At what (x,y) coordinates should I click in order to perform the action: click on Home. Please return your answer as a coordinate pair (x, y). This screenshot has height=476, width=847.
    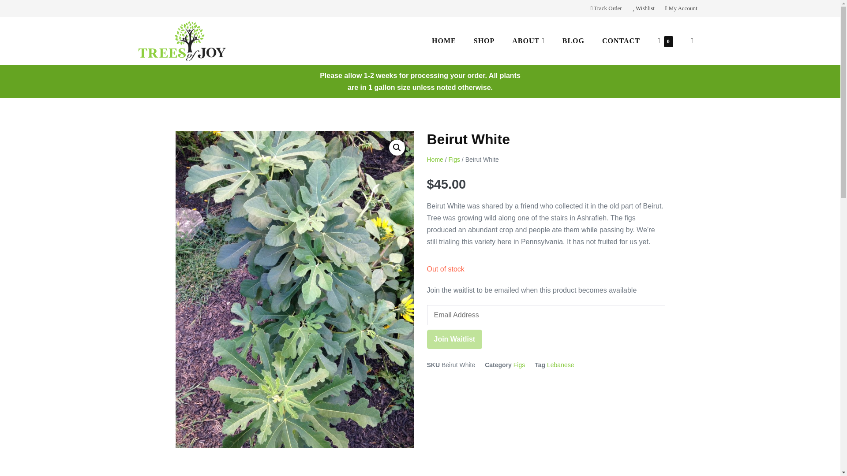
    Looking at the image, I should click on (435, 160).